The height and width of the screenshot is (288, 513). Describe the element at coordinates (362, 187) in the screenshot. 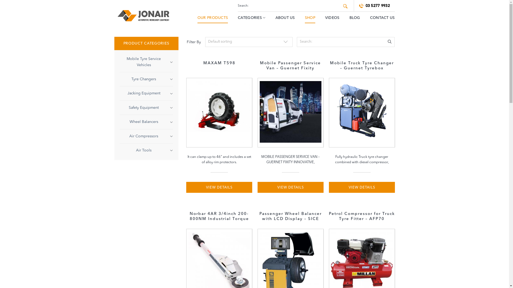

I see `VIEW DETAILS` at that location.